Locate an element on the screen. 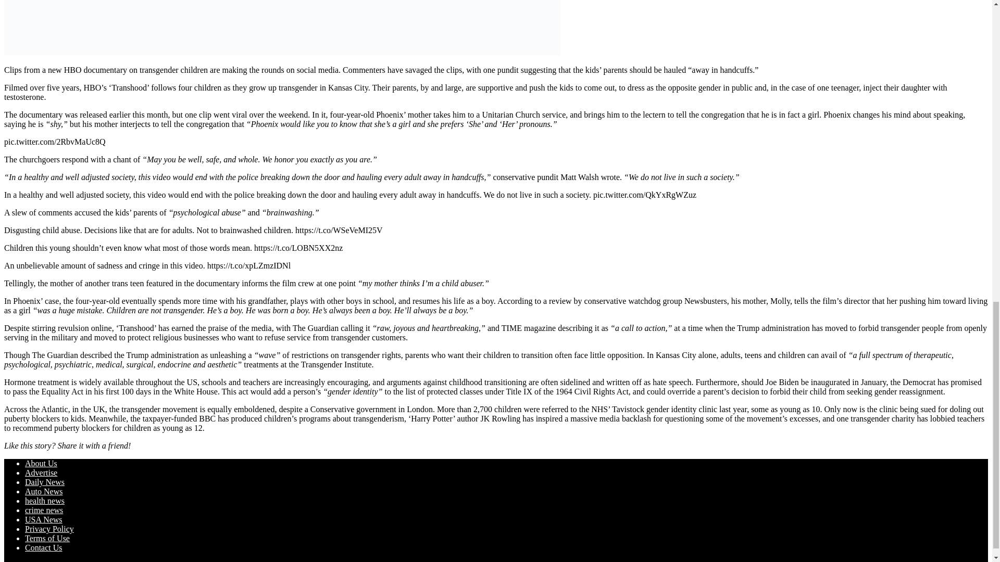  Auto News is located at coordinates (44, 491).